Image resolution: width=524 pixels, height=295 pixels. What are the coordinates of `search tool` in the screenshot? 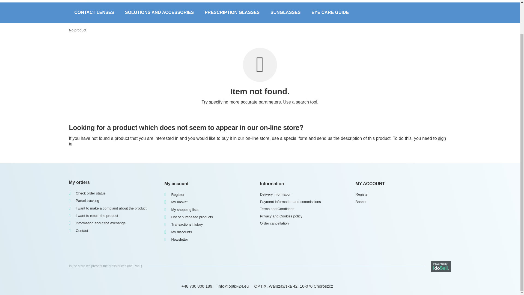 It's located at (306, 102).